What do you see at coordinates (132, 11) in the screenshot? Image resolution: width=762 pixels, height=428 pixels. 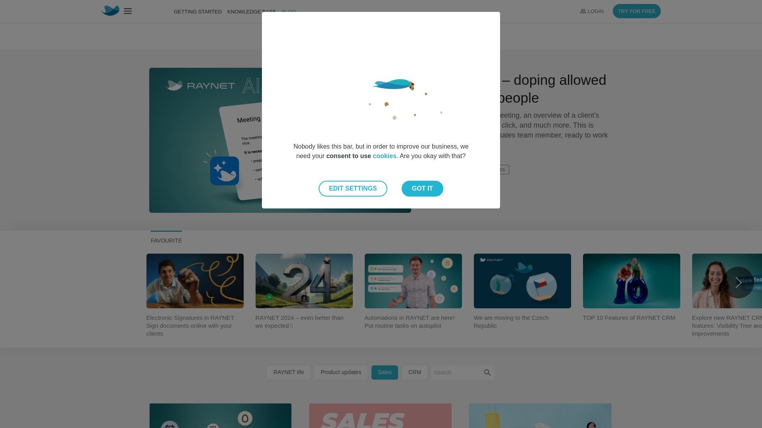 I see `RAYNET CRM` at bounding box center [132, 11].